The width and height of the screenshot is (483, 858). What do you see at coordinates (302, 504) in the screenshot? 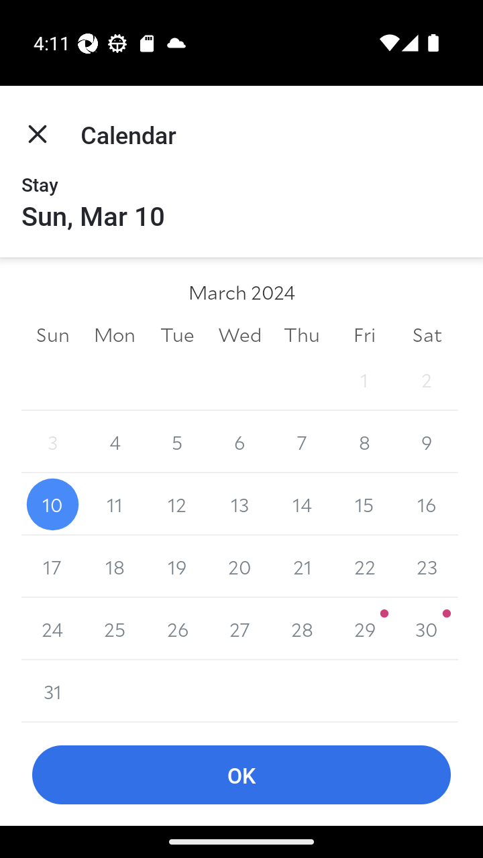
I see `14 14 March 2024` at bounding box center [302, 504].